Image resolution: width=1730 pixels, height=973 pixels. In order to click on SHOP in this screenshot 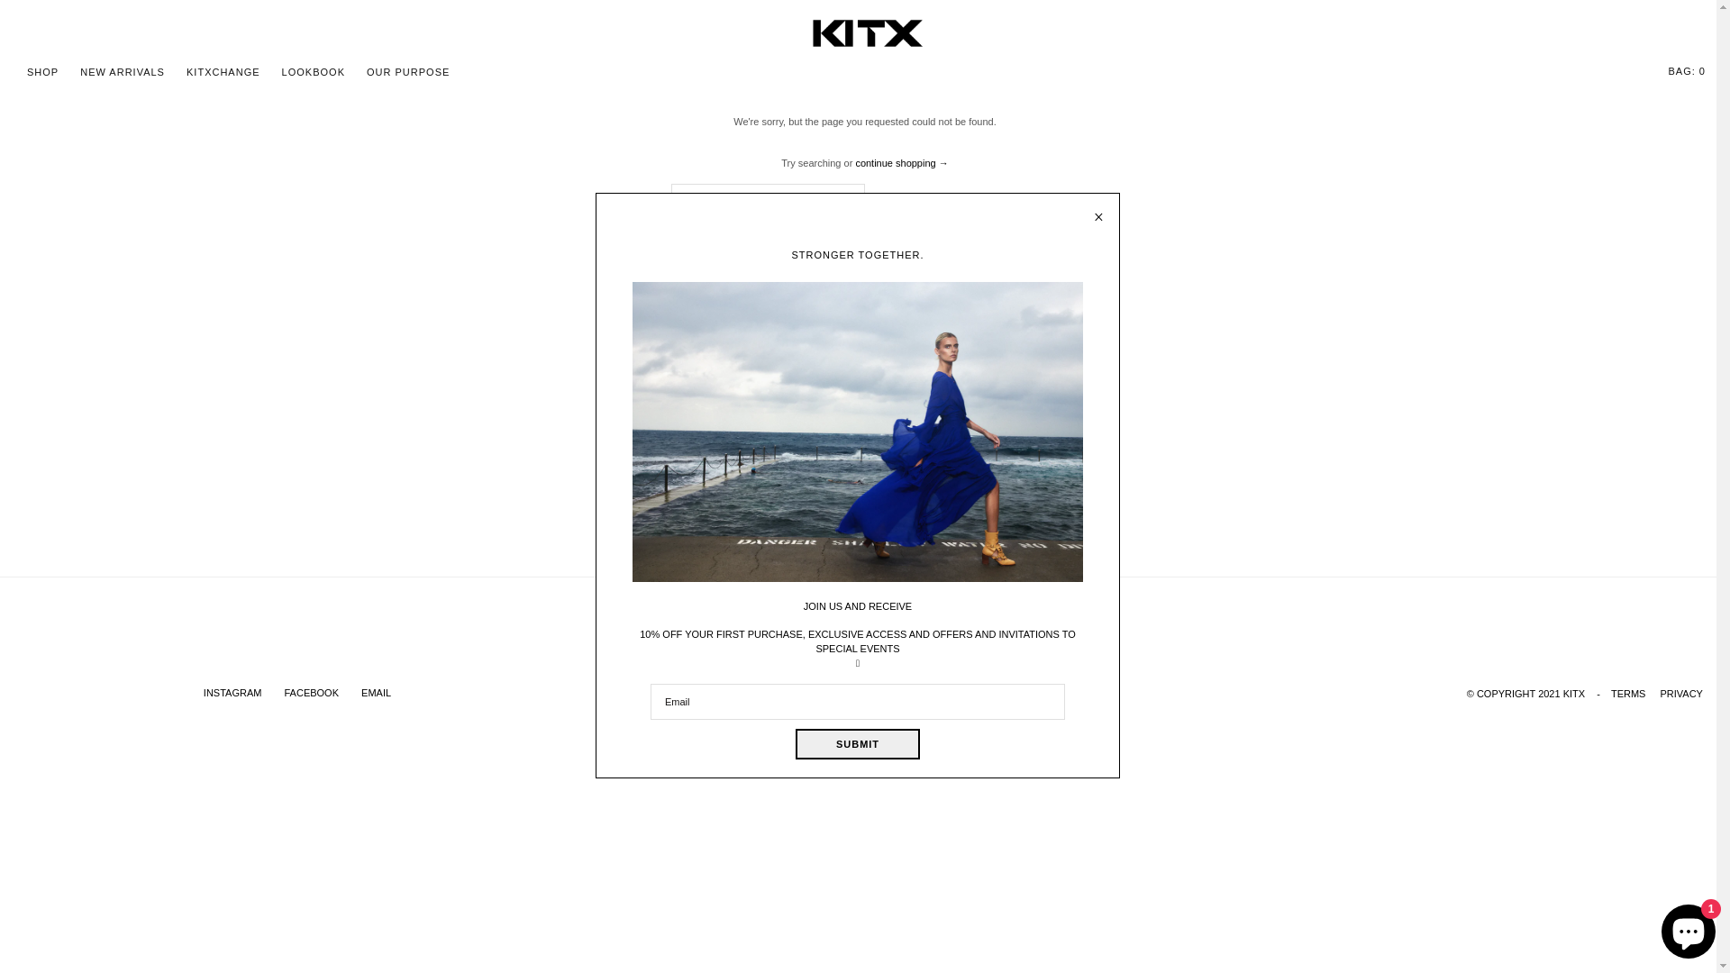, I will do `click(43, 72)`.